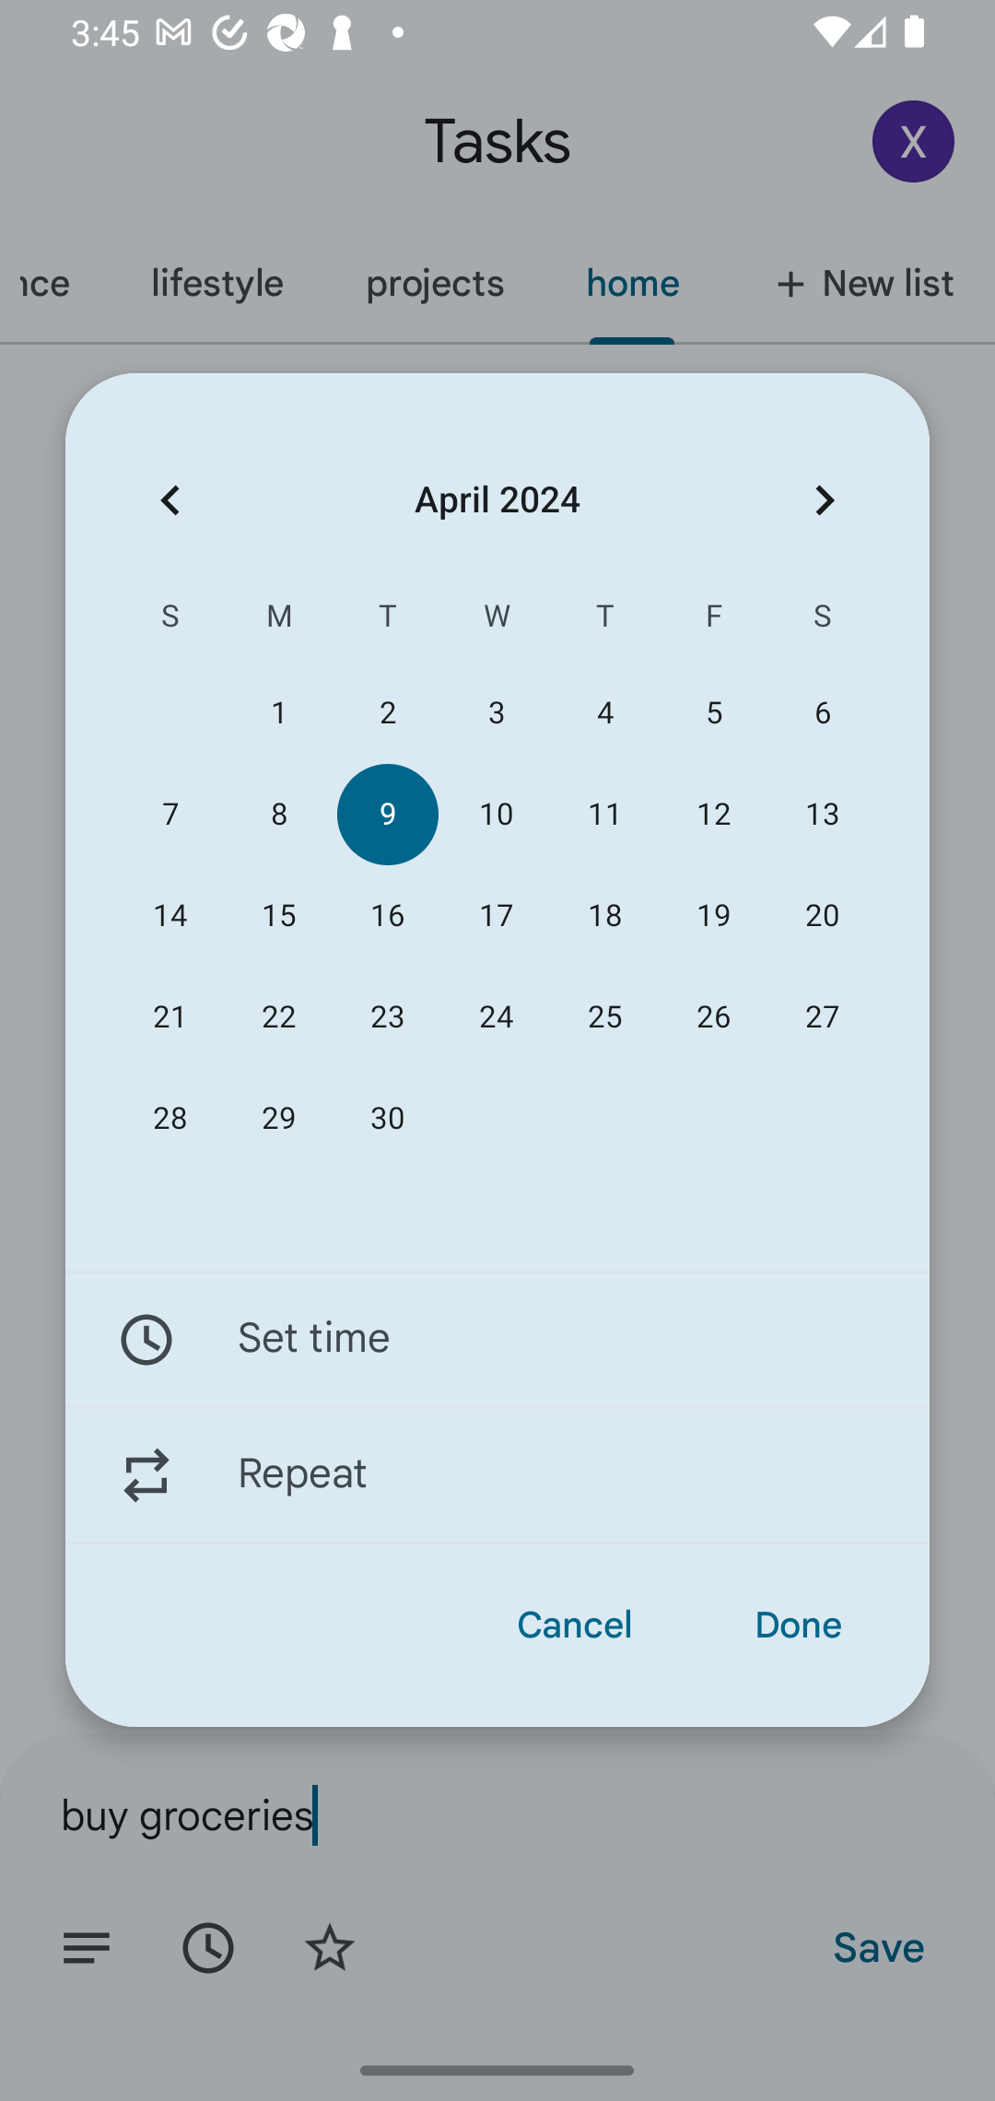  What do you see at coordinates (822, 1016) in the screenshot?
I see `27 27 April 2024` at bounding box center [822, 1016].